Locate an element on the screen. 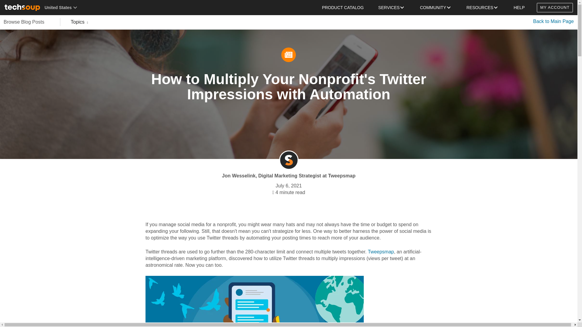 The width and height of the screenshot is (582, 327). Topics is located at coordinates (79, 22).